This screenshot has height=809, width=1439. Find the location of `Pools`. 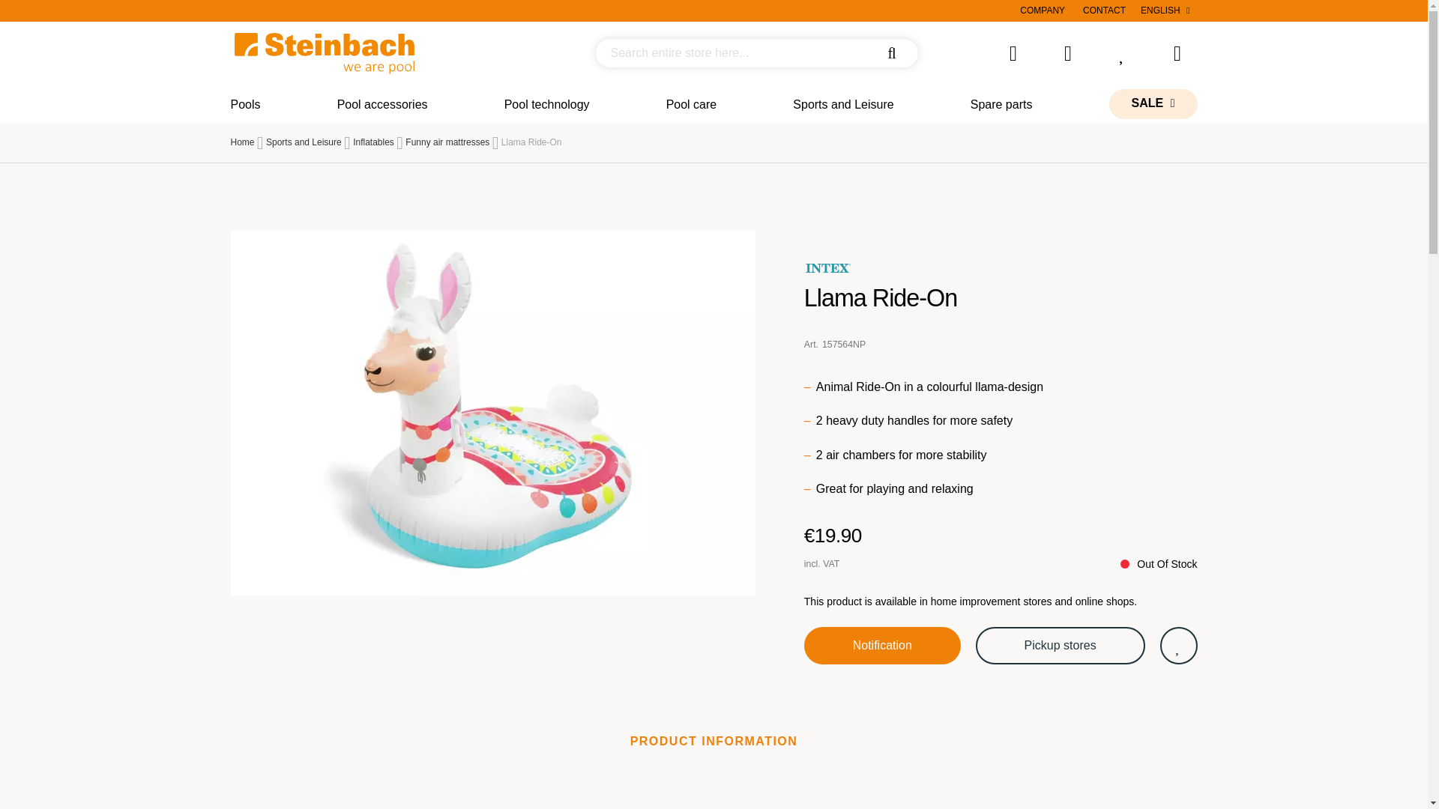

Pools is located at coordinates (245, 104).